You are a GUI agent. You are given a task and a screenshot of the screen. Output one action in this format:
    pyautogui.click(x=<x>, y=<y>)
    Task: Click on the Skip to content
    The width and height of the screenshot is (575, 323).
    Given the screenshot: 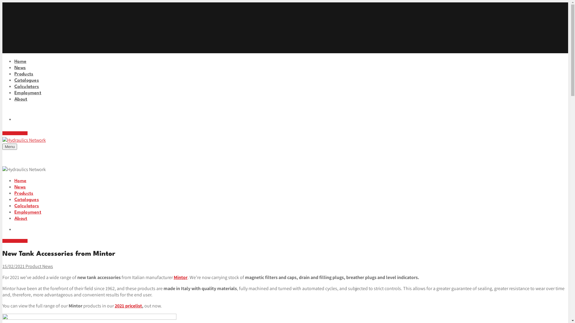 What is the action you would take?
    pyautogui.click(x=2, y=2)
    